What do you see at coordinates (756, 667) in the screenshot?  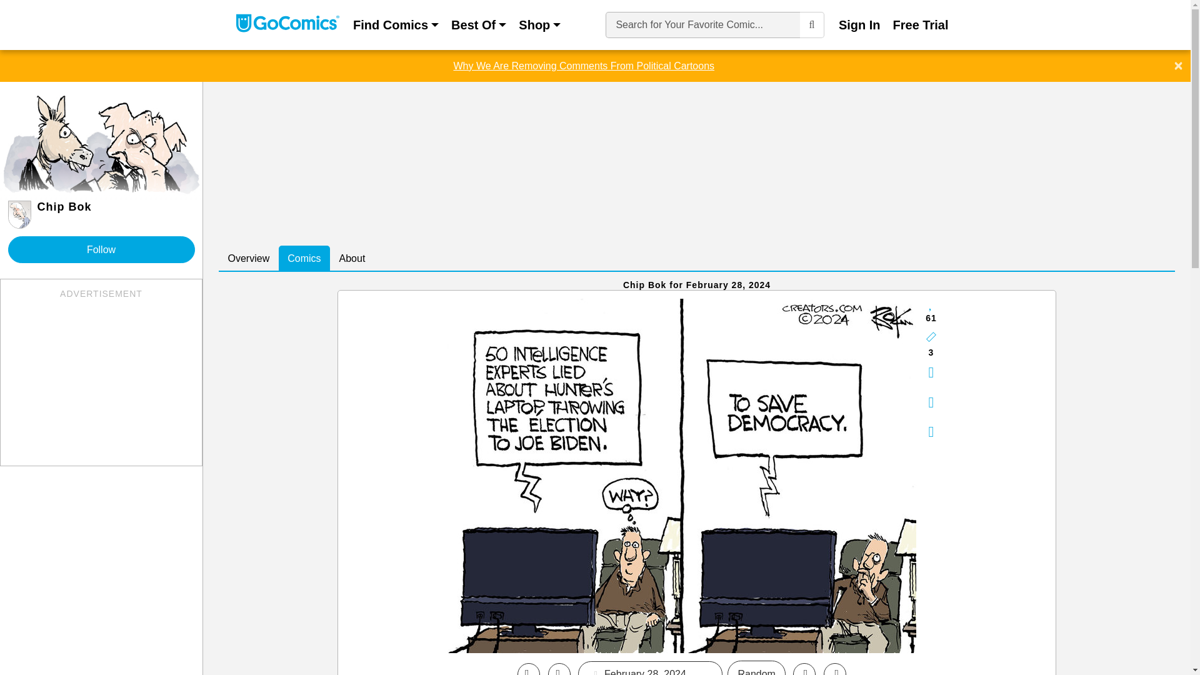 I see `Random` at bounding box center [756, 667].